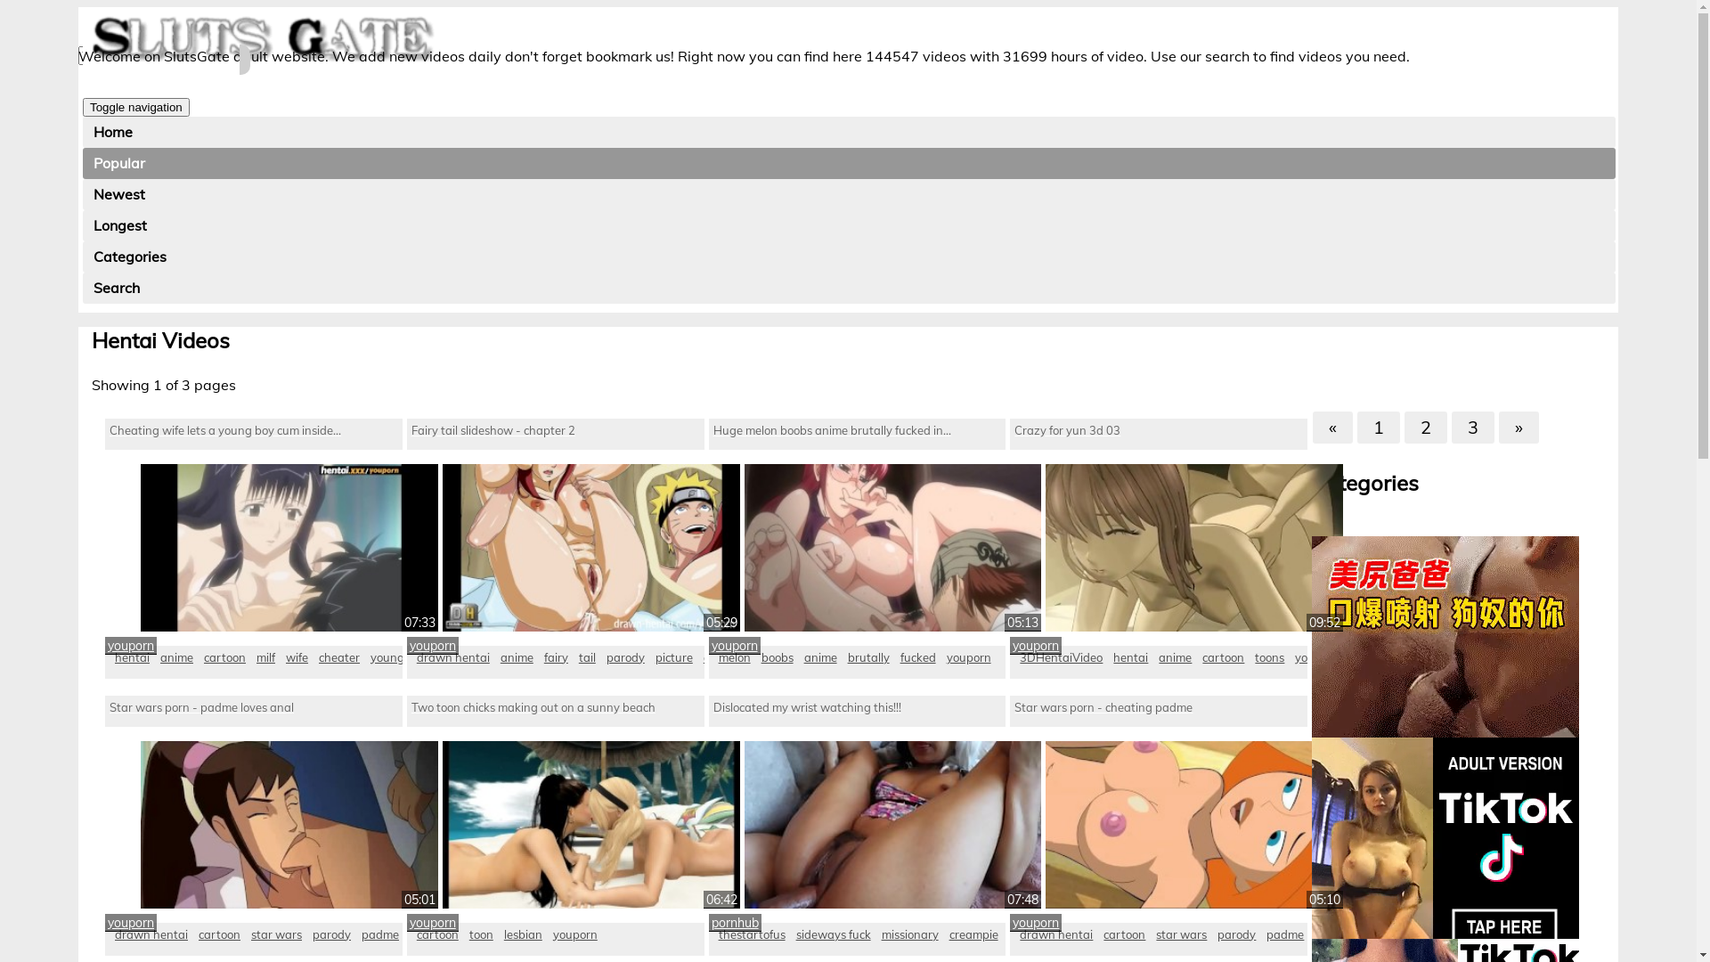 This screenshot has height=962, width=1710. I want to click on youporn, so click(735, 646).